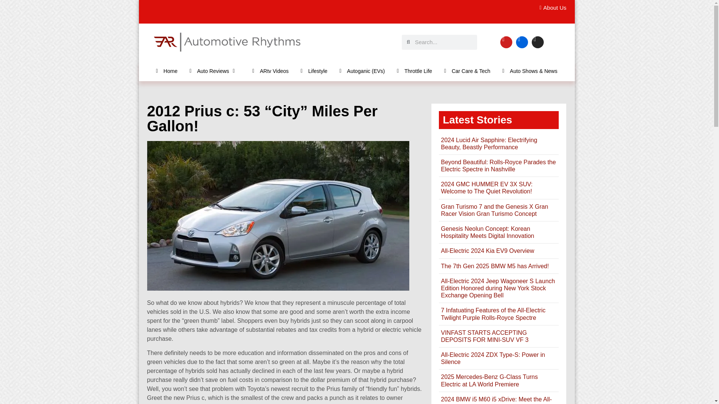 The image size is (719, 404). Describe the element at coordinates (485, 336) in the screenshot. I see `VINFAST STARTS ACCEPTING DEPOSITS FOR MINI-SUV VF 3` at that location.